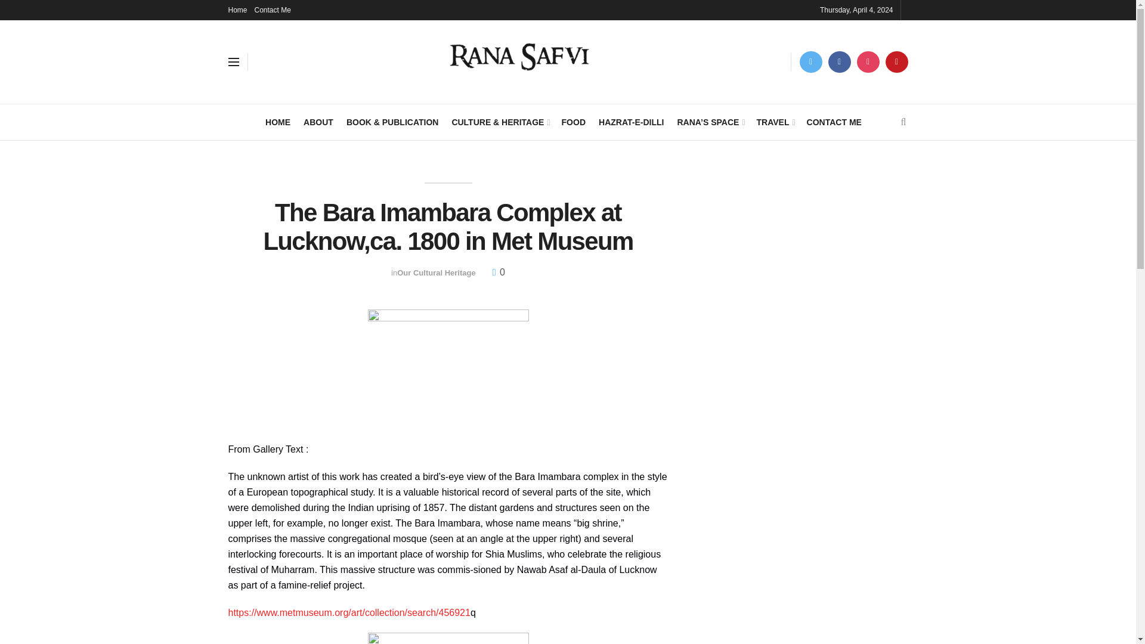  I want to click on HAZRAT-E-DILLI, so click(631, 122).